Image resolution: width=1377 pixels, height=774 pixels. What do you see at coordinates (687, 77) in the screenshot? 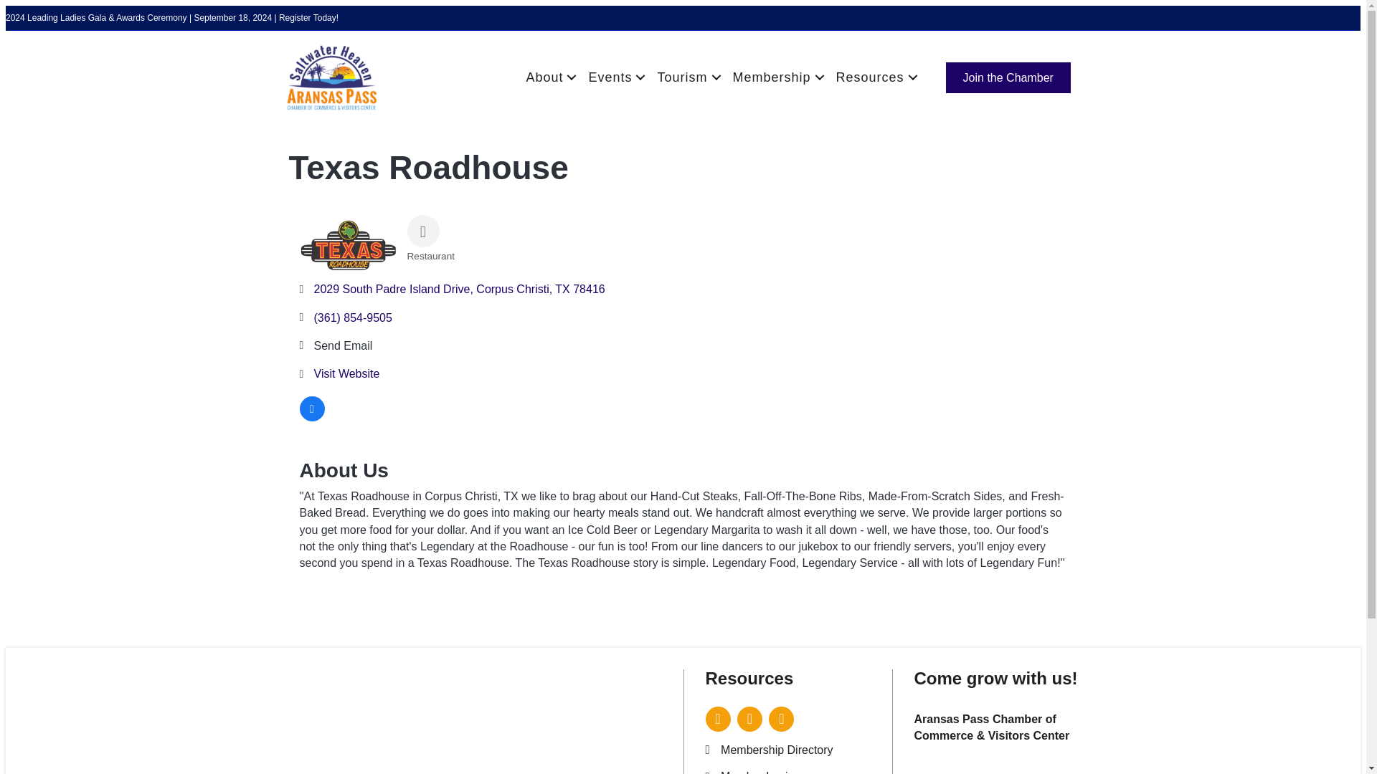
I see `Tourism` at bounding box center [687, 77].